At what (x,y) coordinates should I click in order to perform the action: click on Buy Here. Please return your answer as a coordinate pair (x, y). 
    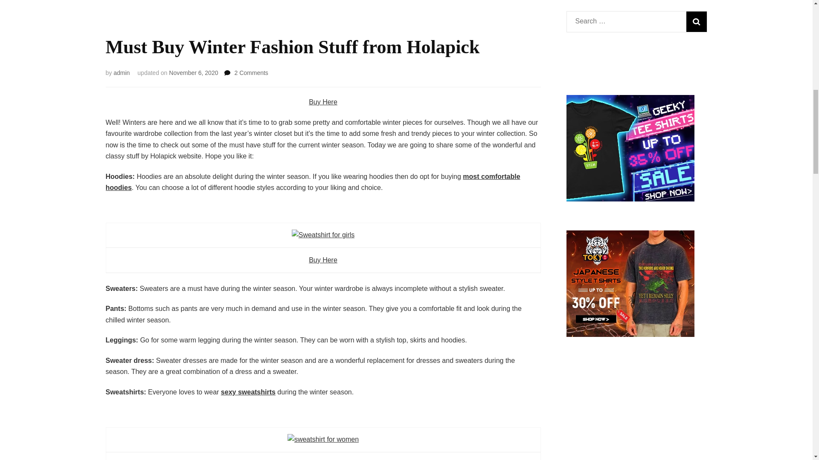
    Looking at the image, I should click on (323, 260).